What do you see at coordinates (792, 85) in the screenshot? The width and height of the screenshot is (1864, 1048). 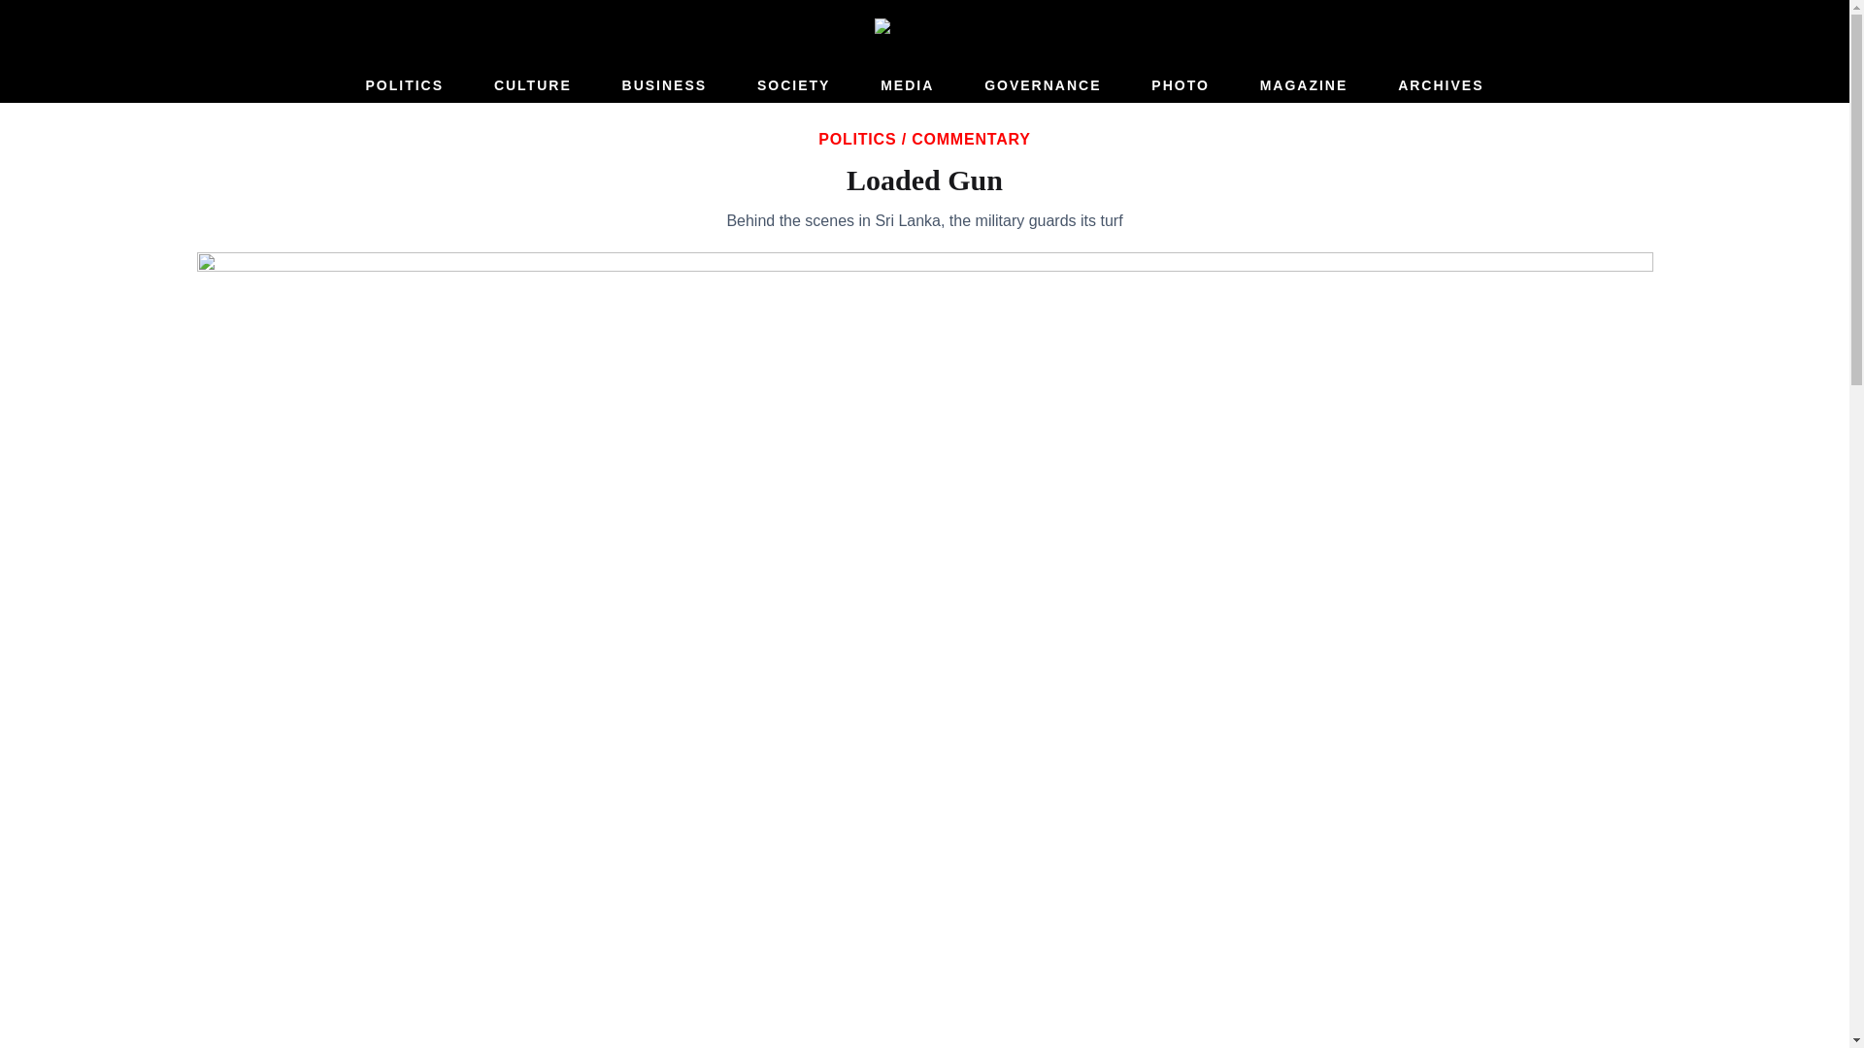 I see `SOCIETY` at bounding box center [792, 85].